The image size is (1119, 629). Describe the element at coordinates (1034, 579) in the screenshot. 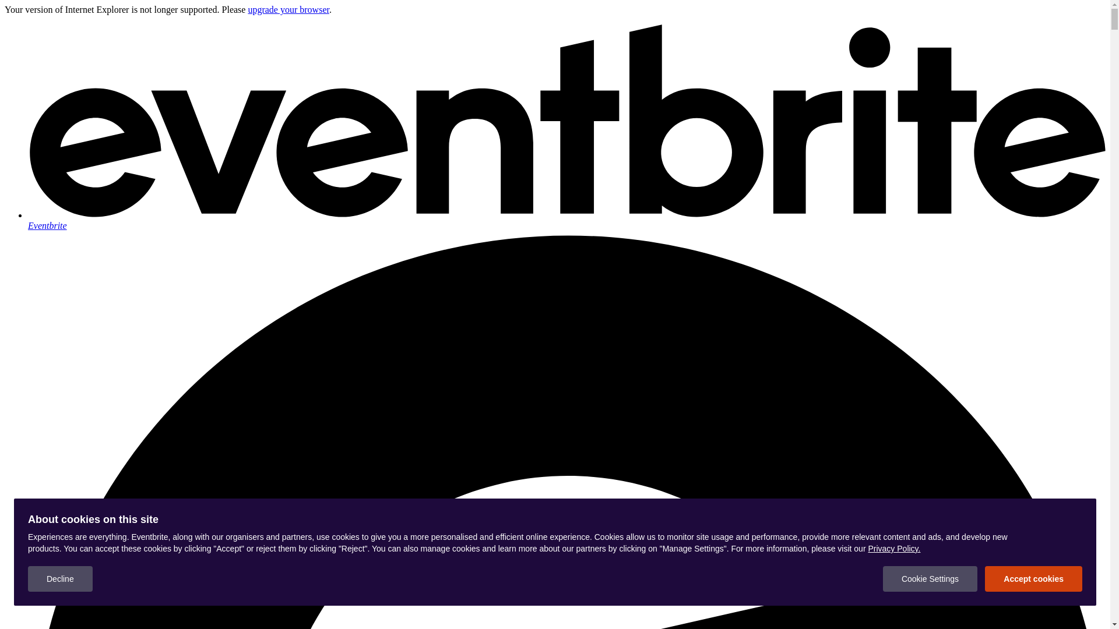

I see `Accept cookies` at that location.